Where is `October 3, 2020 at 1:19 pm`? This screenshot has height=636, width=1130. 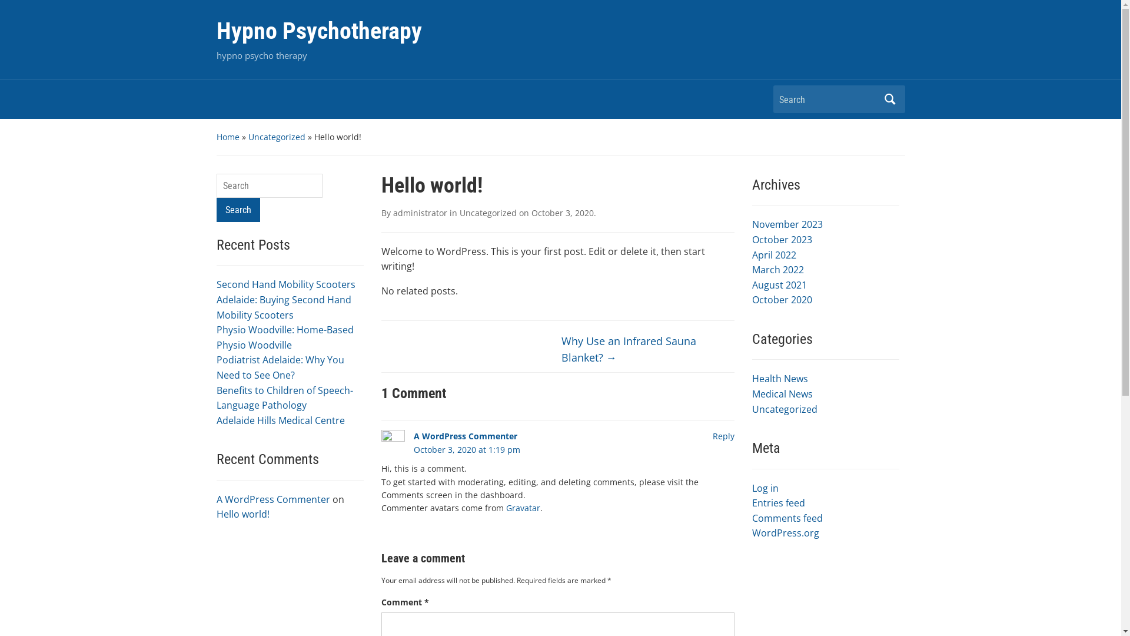 October 3, 2020 at 1:19 pm is located at coordinates (466, 450).